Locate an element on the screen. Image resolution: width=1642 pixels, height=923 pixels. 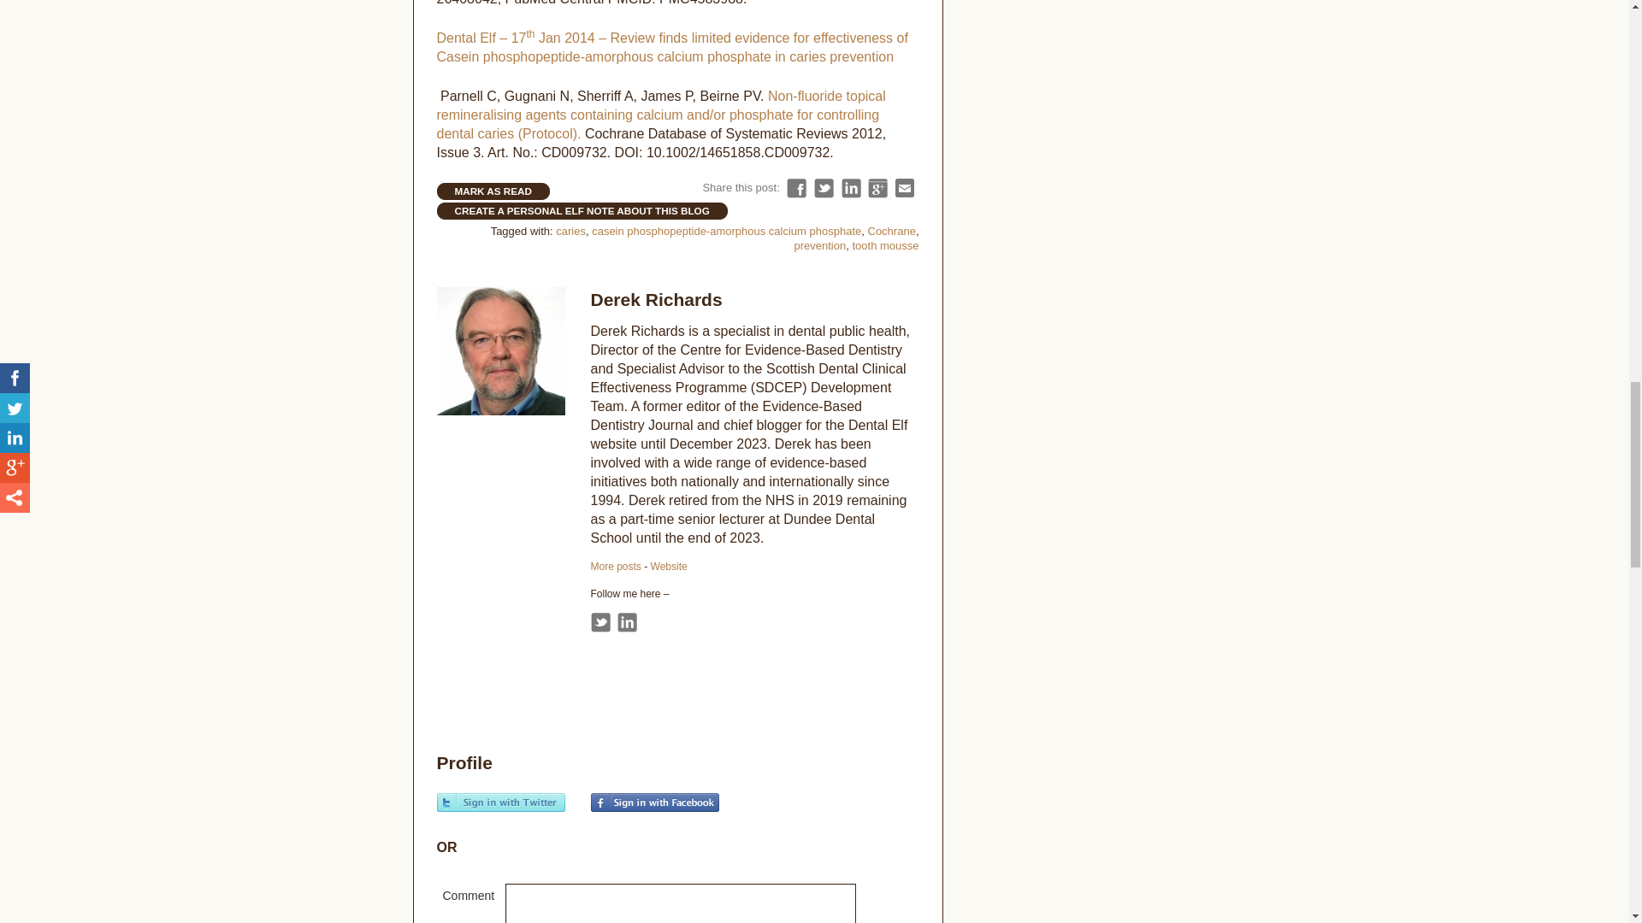
Derek Richards is located at coordinates (614, 566).